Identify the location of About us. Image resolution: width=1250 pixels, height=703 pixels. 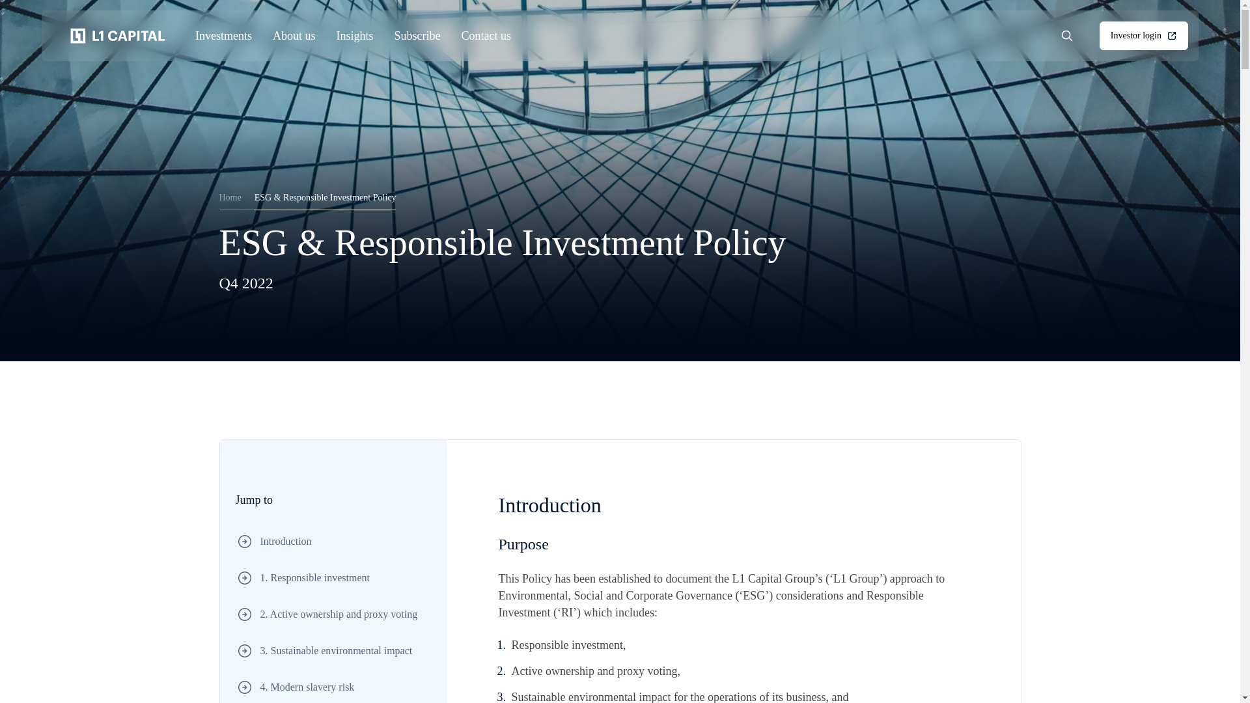
(294, 35).